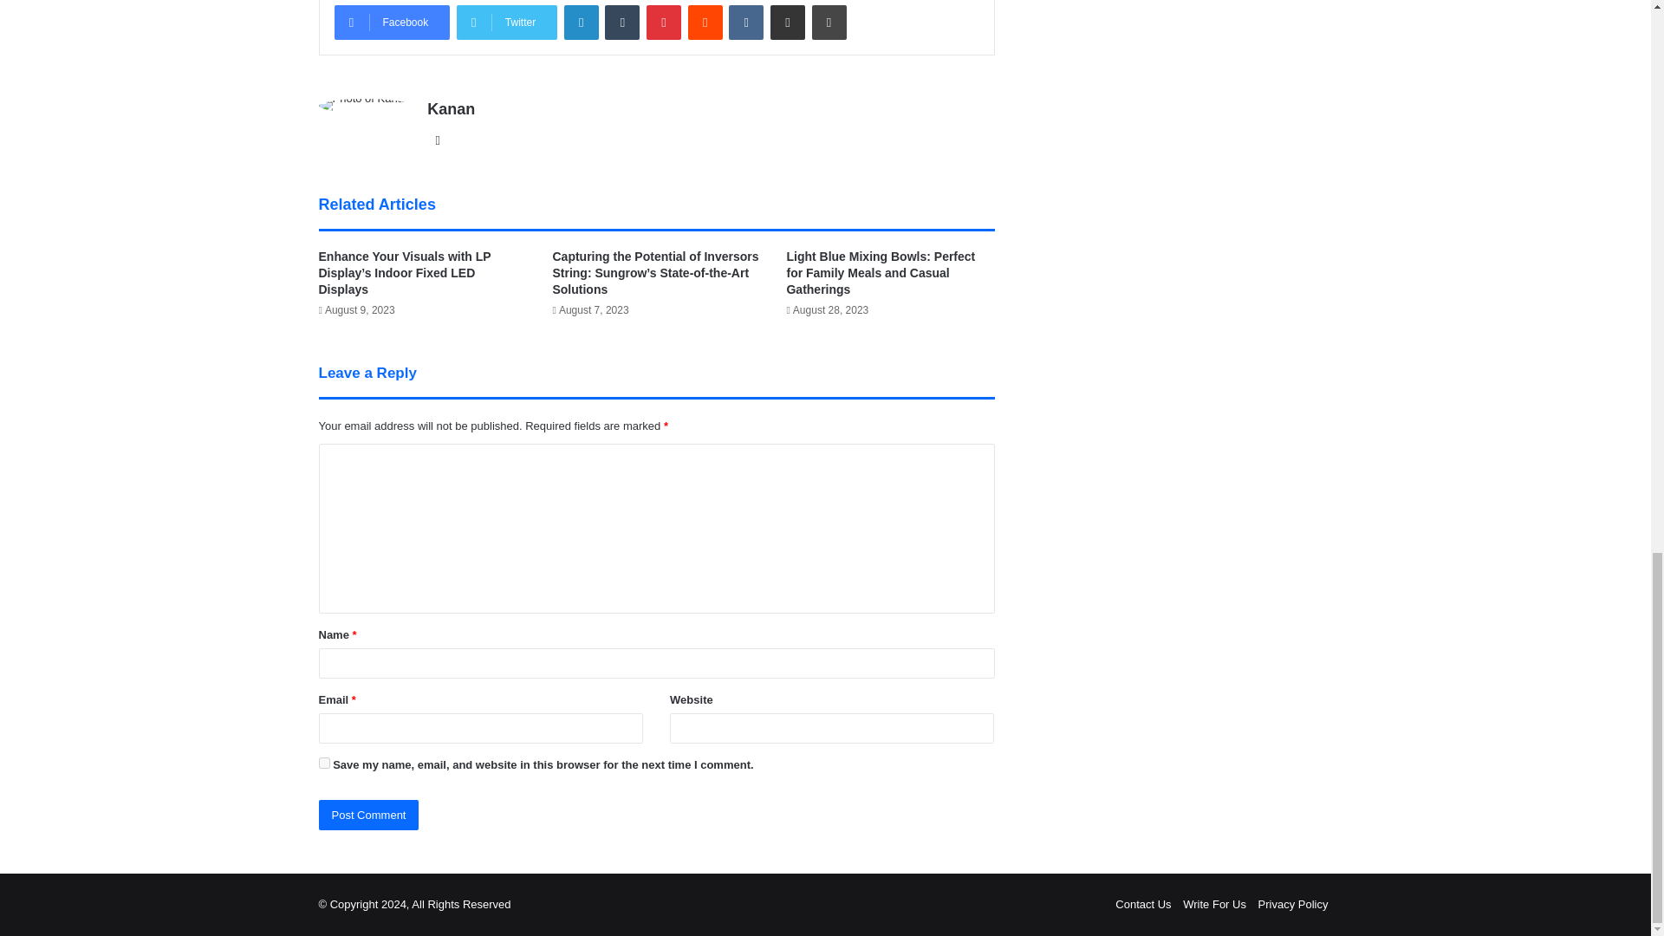 The width and height of the screenshot is (1664, 936). What do you see at coordinates (829, 23) in the screenshot?
I see `Print` at bounding box center [829, 23].